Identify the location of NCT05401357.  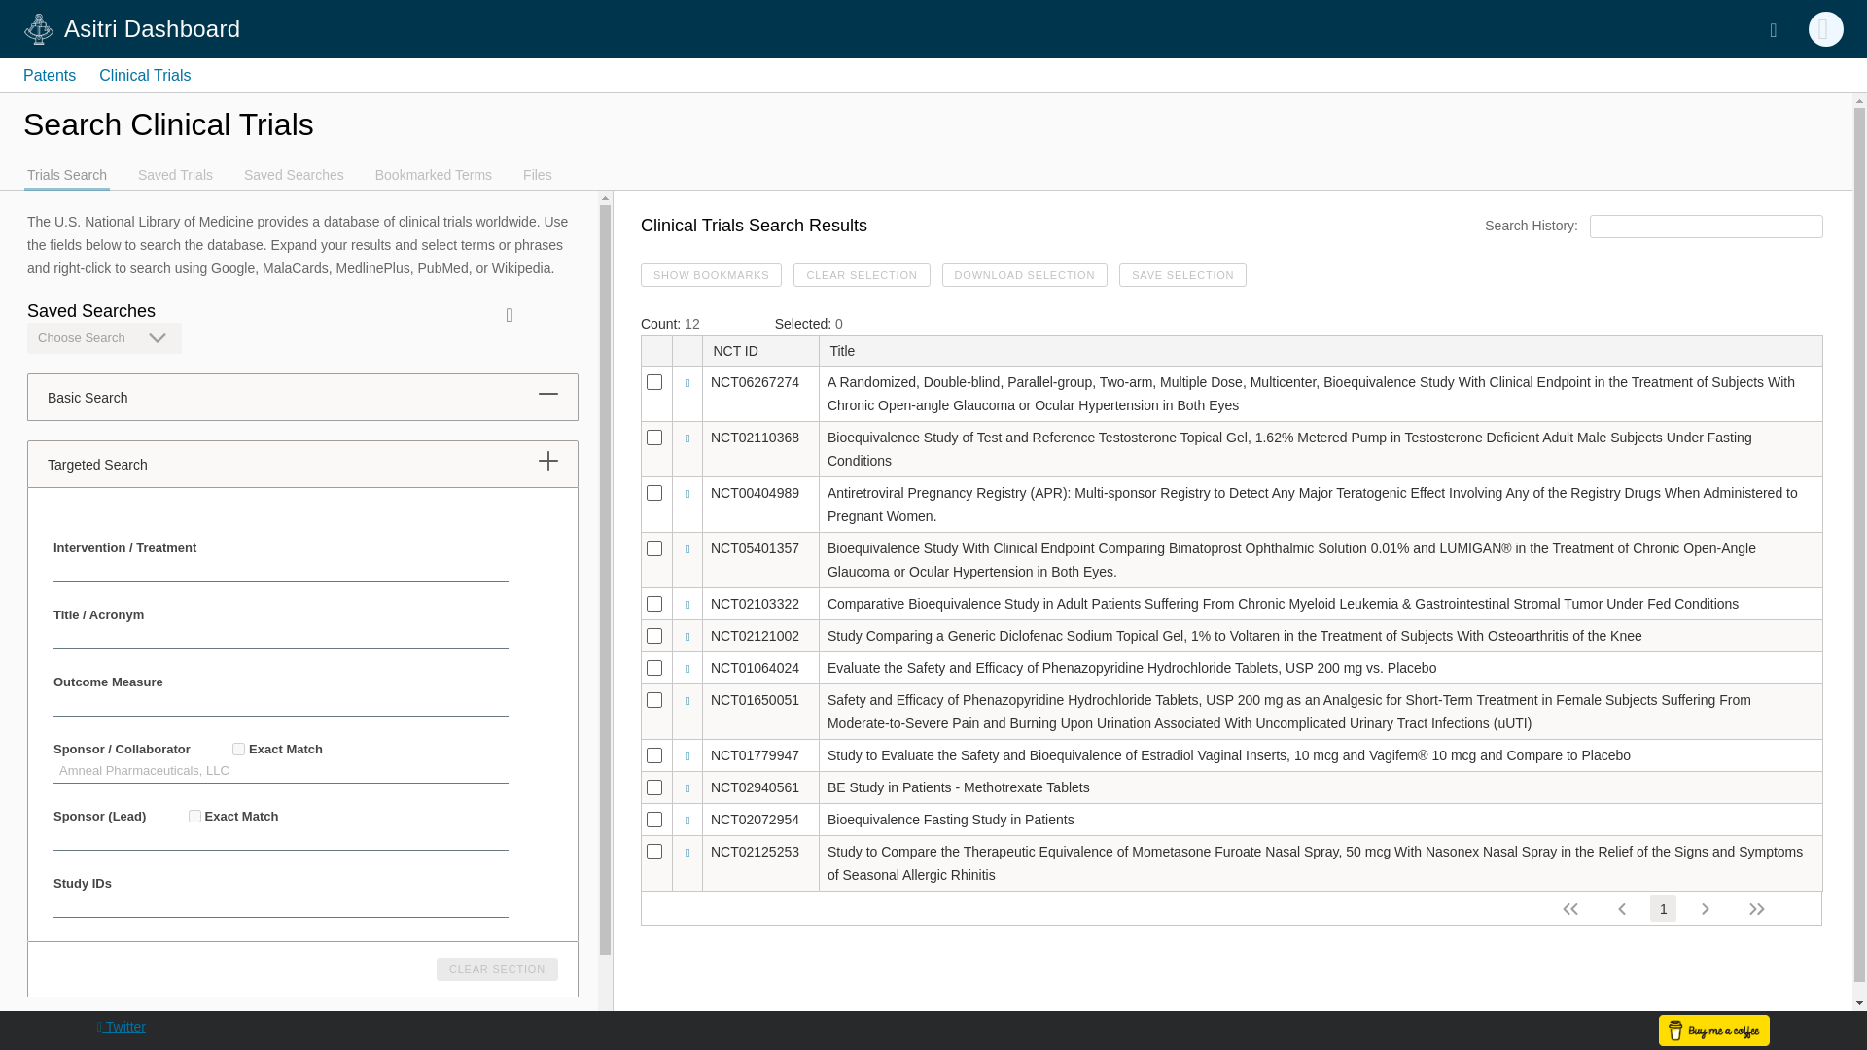
(755, 548).